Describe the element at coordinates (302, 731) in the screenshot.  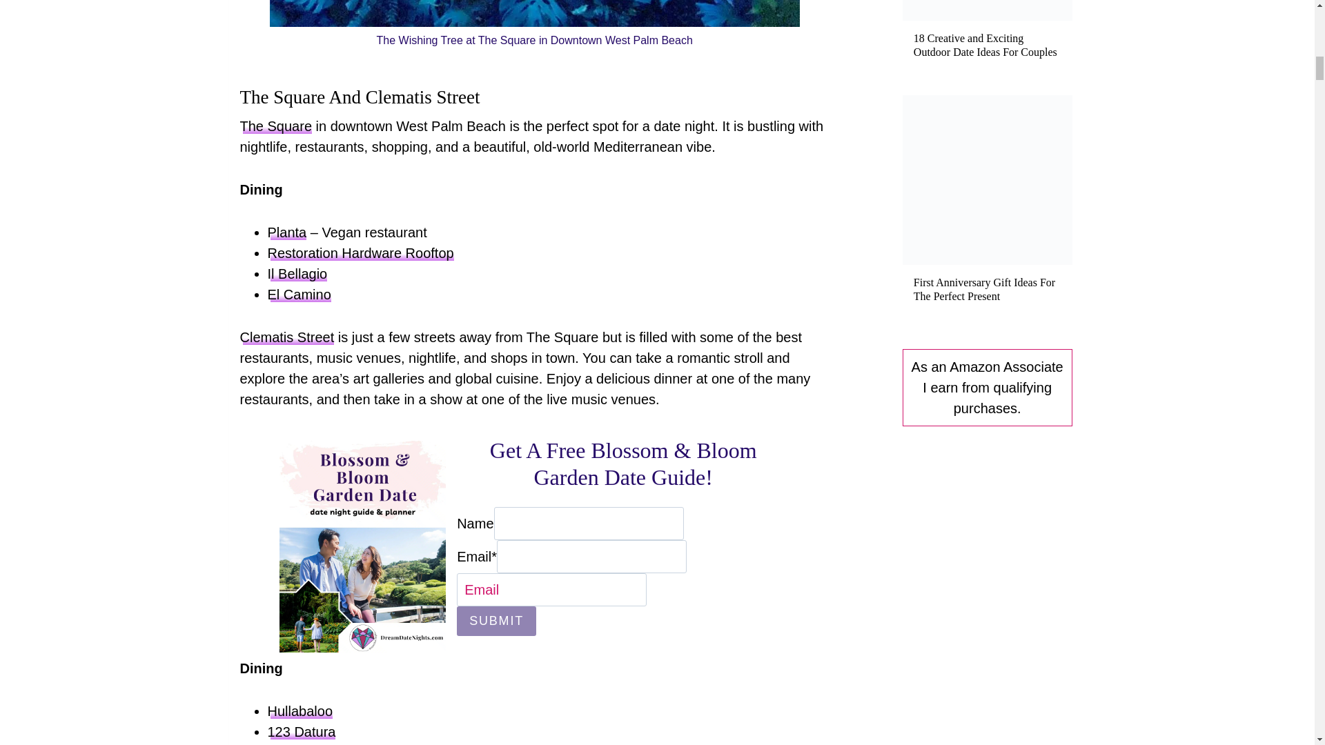
I see `123 Datura` at that location.